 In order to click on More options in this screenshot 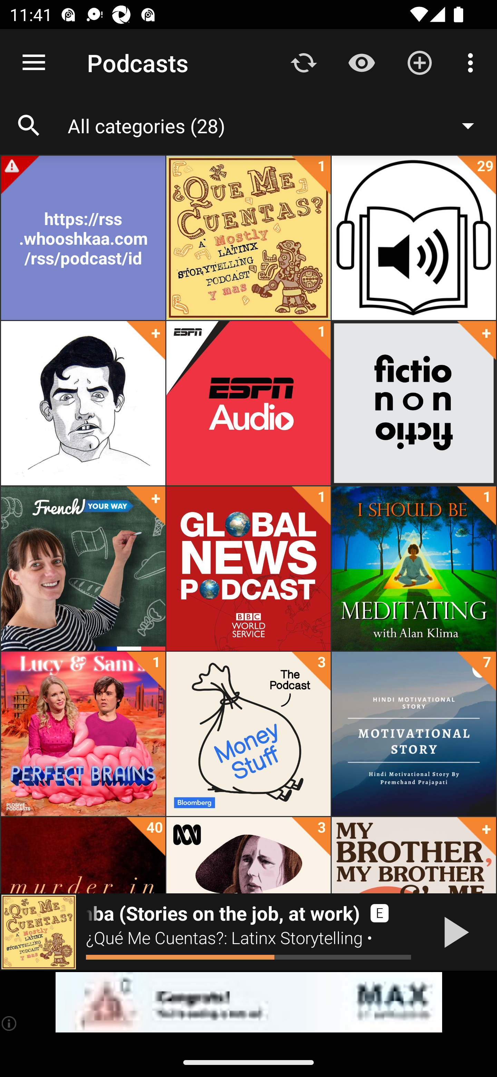, I will do `click(473, 62)`.